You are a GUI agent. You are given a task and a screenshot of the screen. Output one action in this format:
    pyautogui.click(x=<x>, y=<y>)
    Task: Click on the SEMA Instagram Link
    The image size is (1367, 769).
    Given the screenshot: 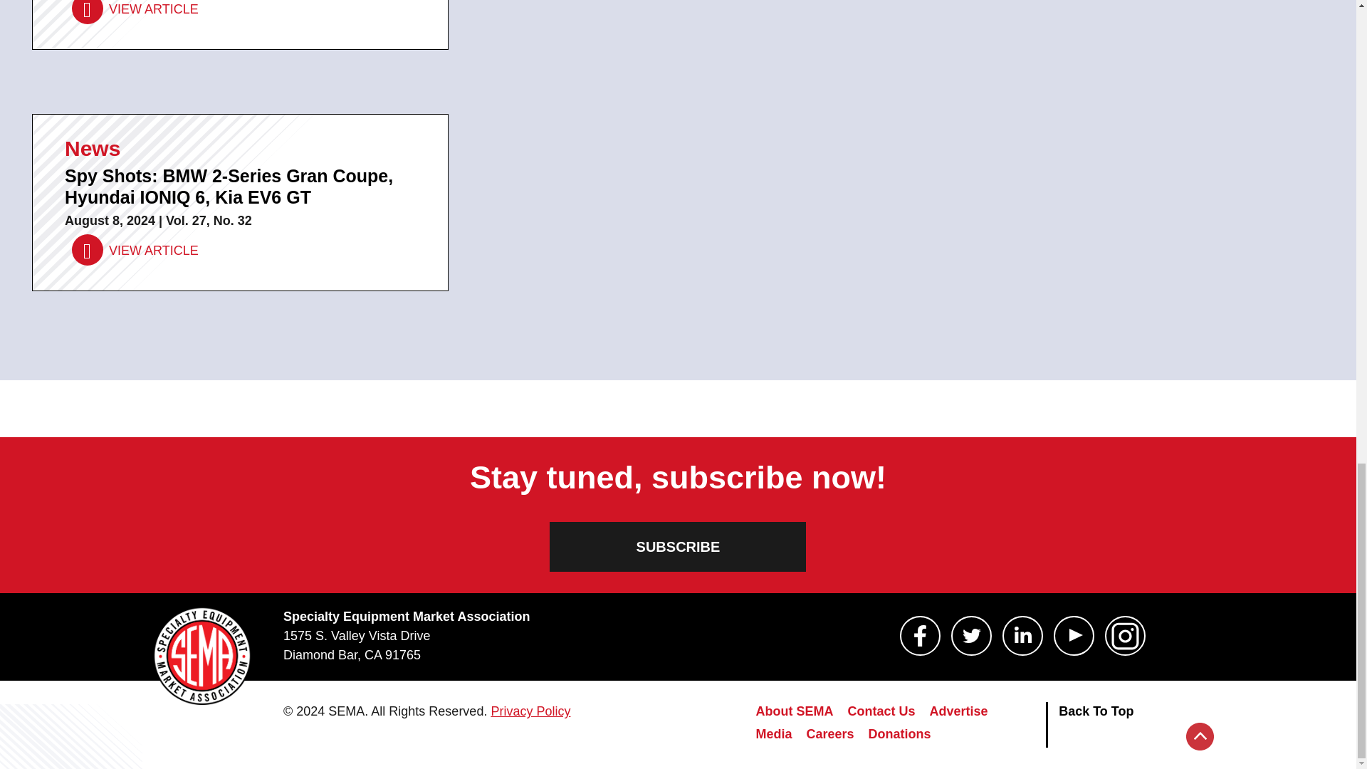 What is the action you would take?
    pyautogui.click(x=1125, y=636)
    